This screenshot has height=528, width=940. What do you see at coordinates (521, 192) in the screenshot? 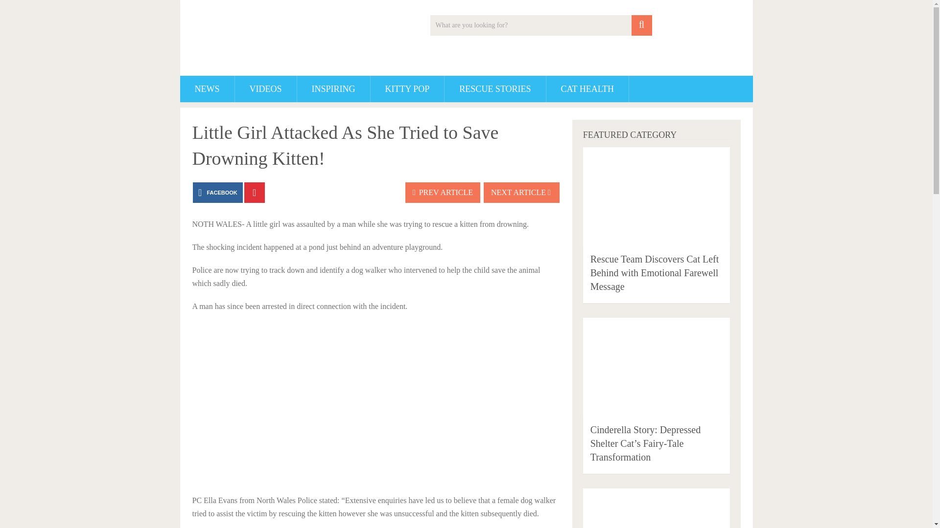
I see `NEXT ARTICLE` at bounding box center [521, 192].